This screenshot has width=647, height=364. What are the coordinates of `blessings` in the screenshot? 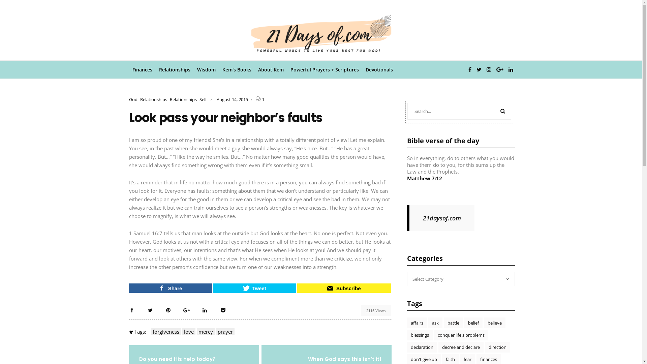 It's located at (420, 335).